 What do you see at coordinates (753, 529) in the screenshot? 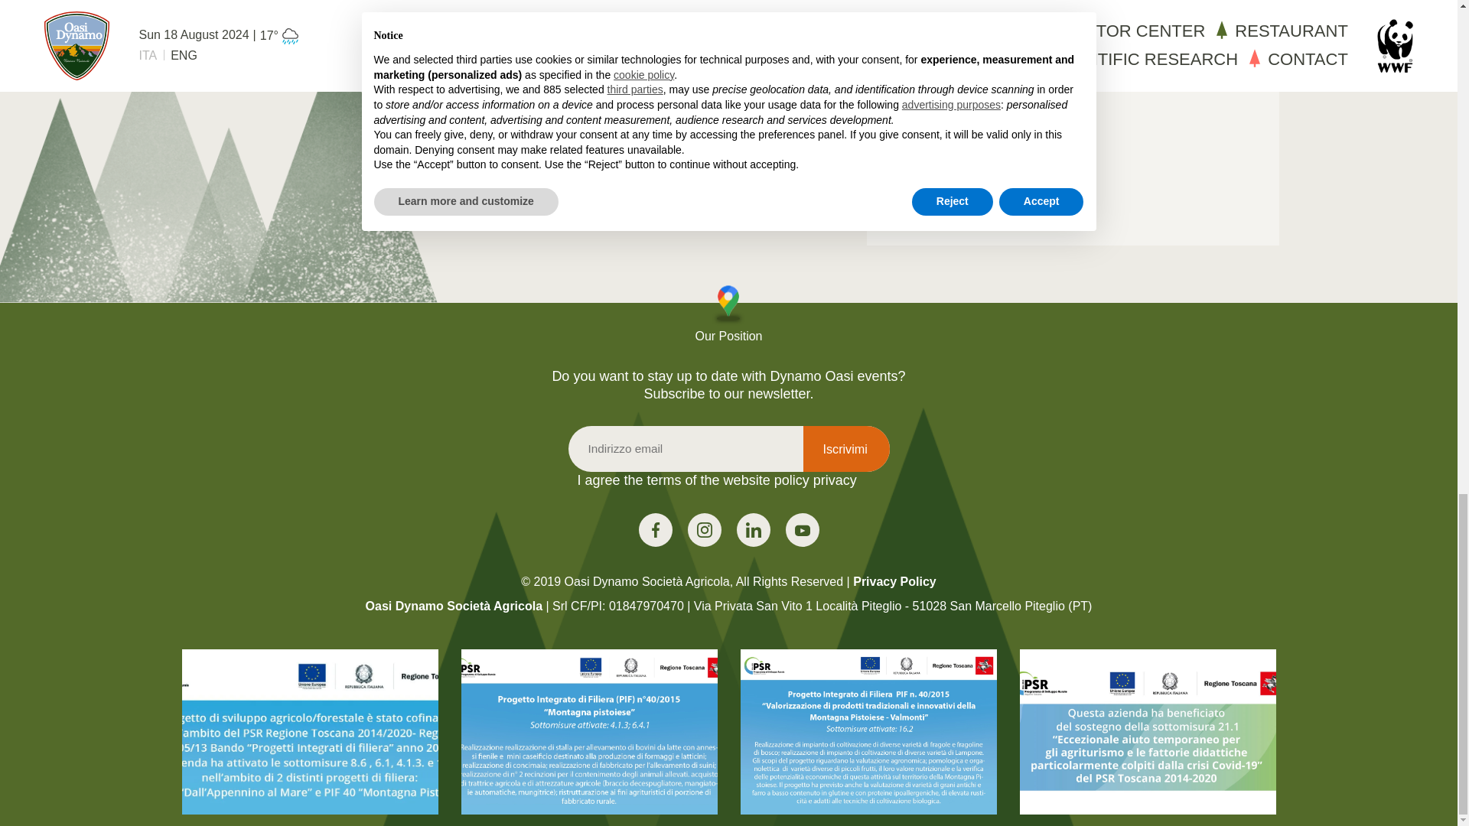
I see `linkedin` at bounding box center [753, 529].